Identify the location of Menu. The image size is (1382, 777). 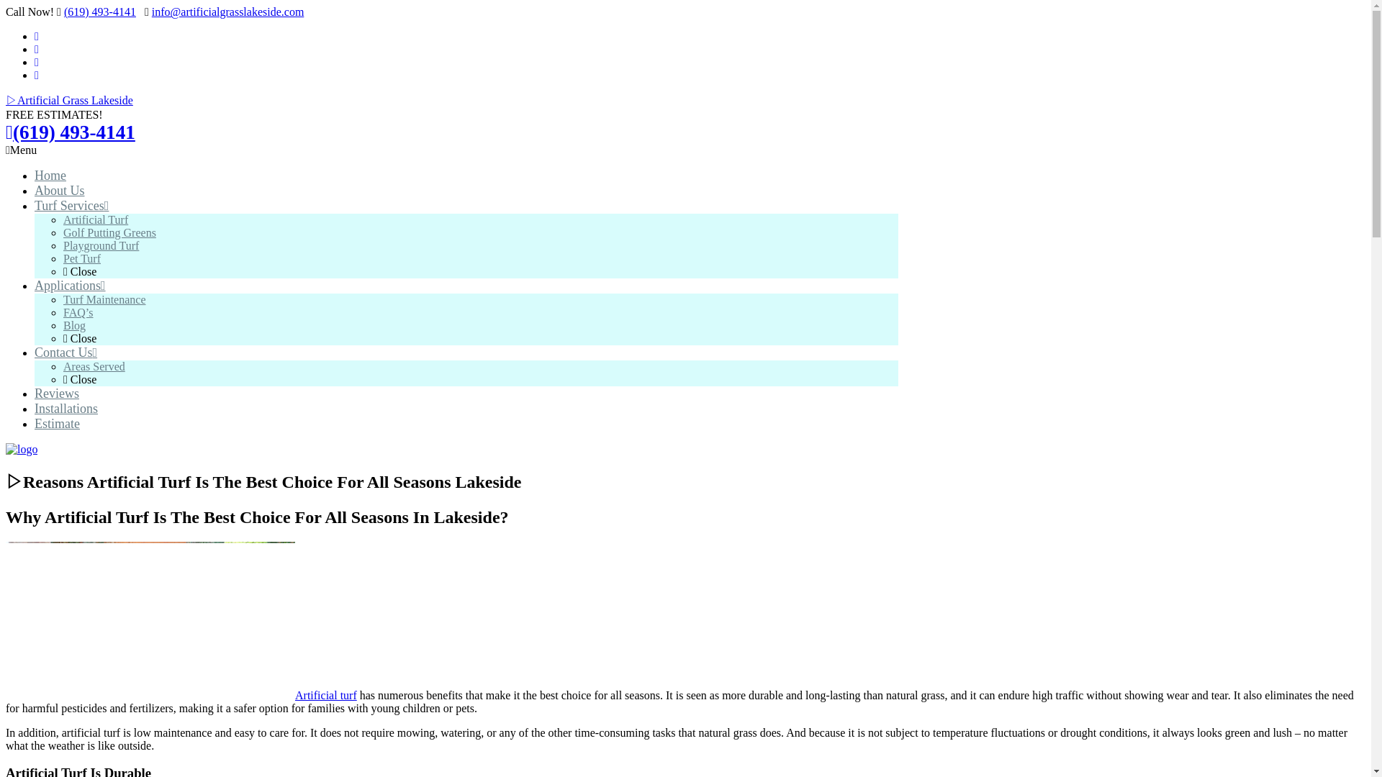
(21, 150).